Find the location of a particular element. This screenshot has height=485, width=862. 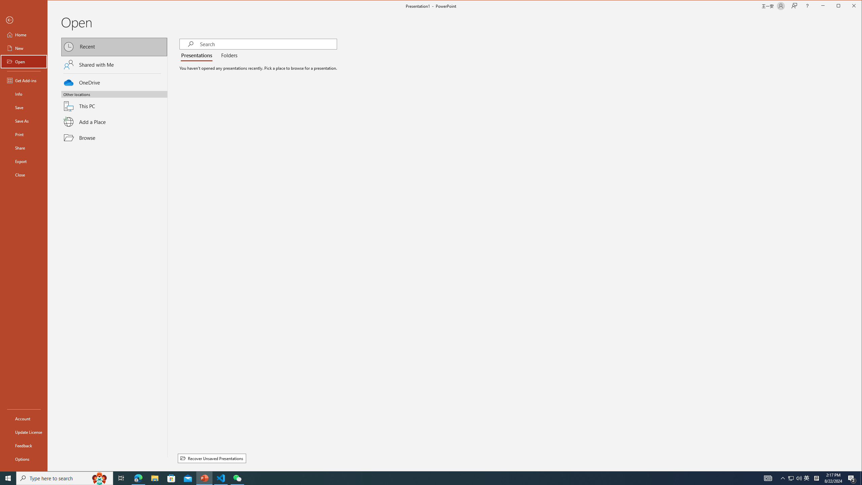

Add a Place is located at coordinates (114, 122).